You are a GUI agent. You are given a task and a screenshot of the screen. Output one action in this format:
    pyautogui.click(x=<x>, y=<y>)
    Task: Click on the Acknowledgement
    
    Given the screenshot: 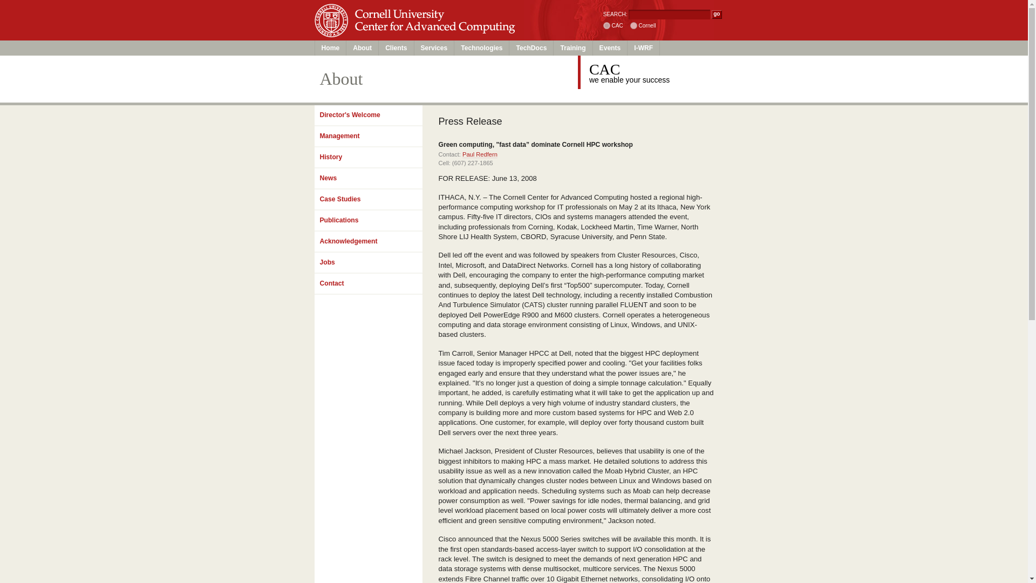 What is the action you would take?
    pyautogui.click(x=367, y=242)
    